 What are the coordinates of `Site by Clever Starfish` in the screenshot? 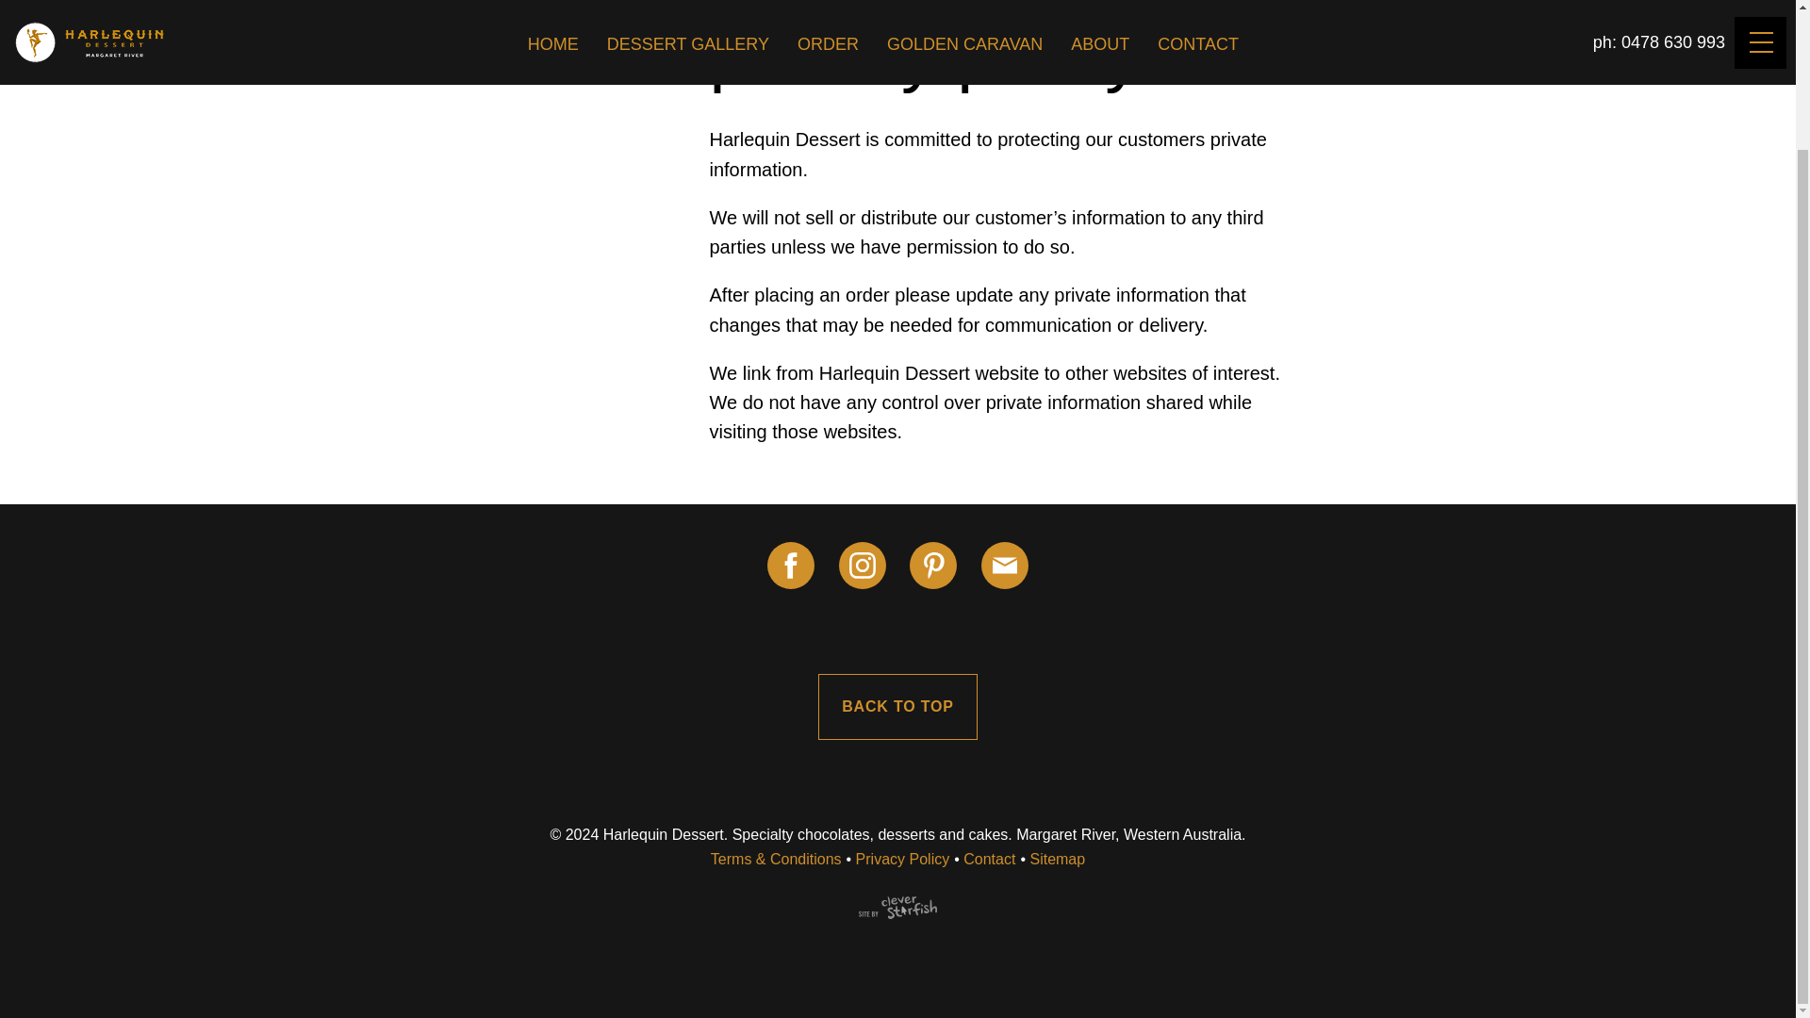 It's located at (897, 908).